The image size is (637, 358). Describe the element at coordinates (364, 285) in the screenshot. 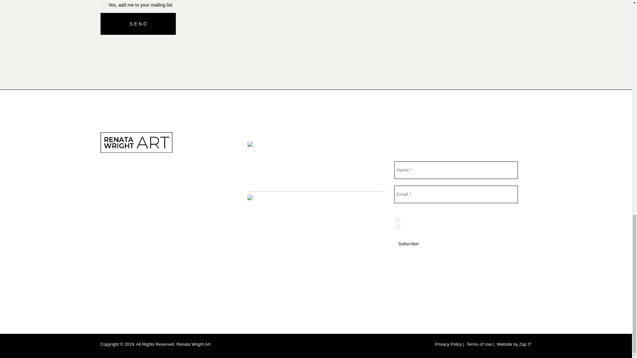

I see `Why I prefer face-to-face teaching and learning` at that location.